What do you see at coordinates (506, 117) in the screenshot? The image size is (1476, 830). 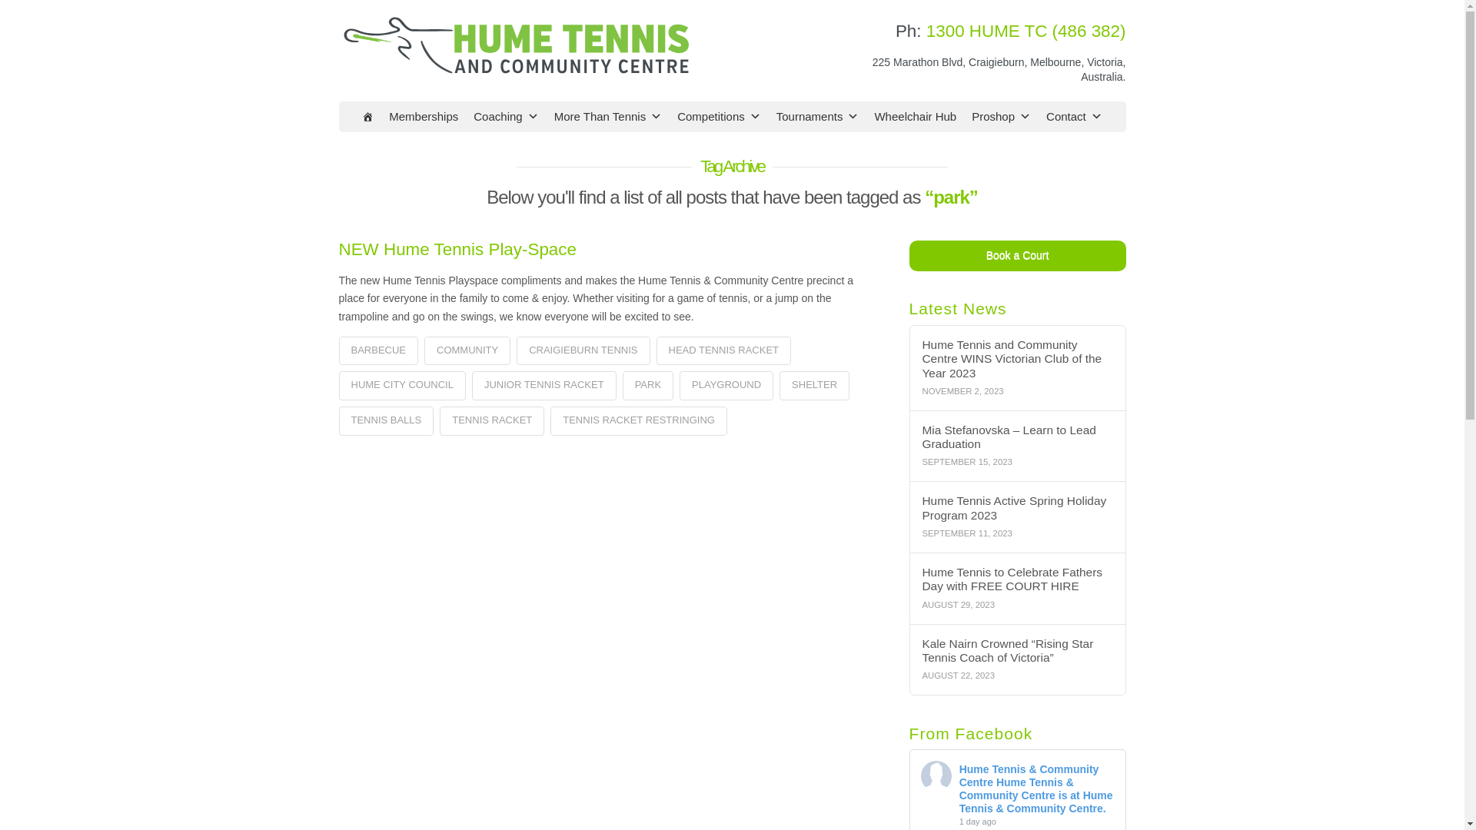 I see `Coaching` at bounding box center [506, 117].